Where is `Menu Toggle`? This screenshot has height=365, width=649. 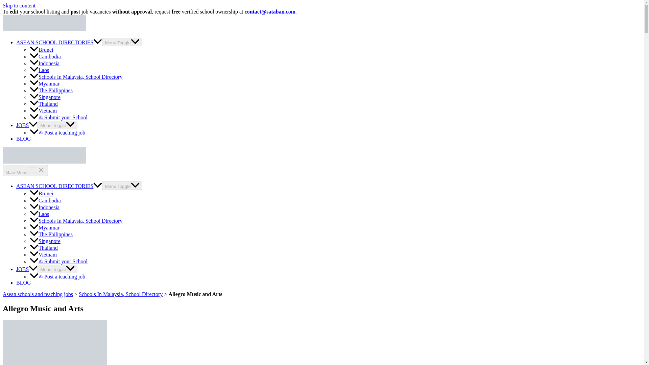 Menu Toggle is located at coordinates (57, 269).